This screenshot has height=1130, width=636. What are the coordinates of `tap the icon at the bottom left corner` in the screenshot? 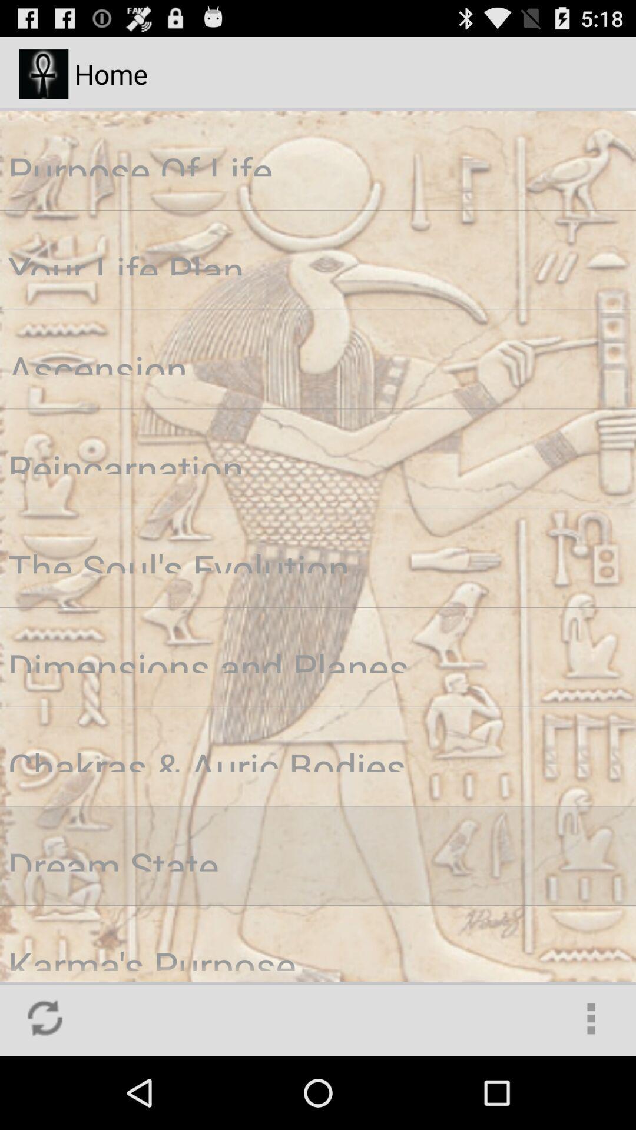 It's located at (45, 1018).